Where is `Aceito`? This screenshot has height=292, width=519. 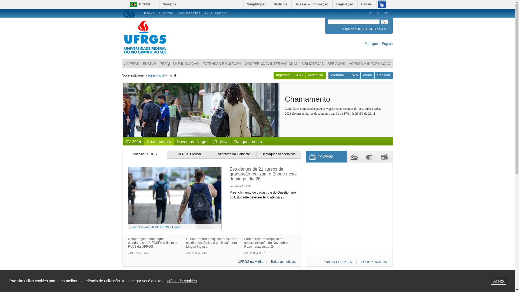 Aceito is located at coordinates (498, 281).